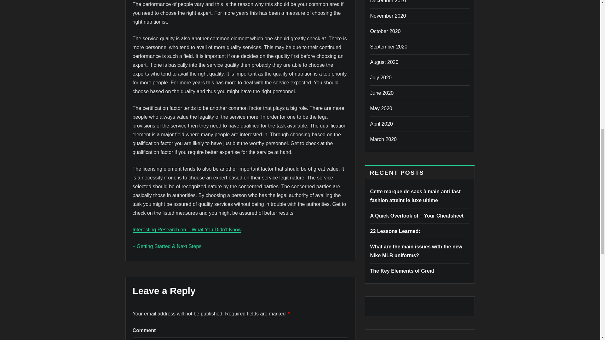  Describe the element at coordinates (382, 93) in the screenshot. I see `June 2020` at that location.